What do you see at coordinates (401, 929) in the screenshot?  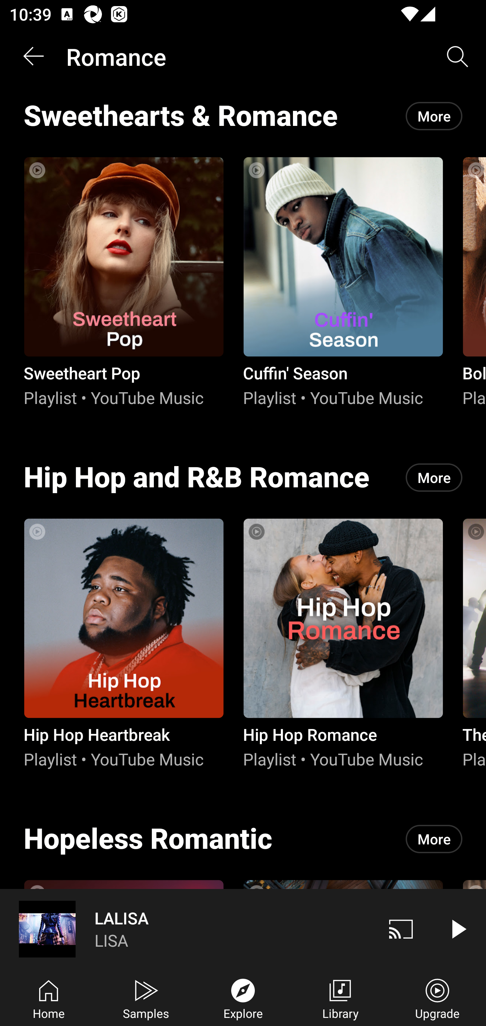 I see `Cast. Disconnected` at bounding box center [401, 929].